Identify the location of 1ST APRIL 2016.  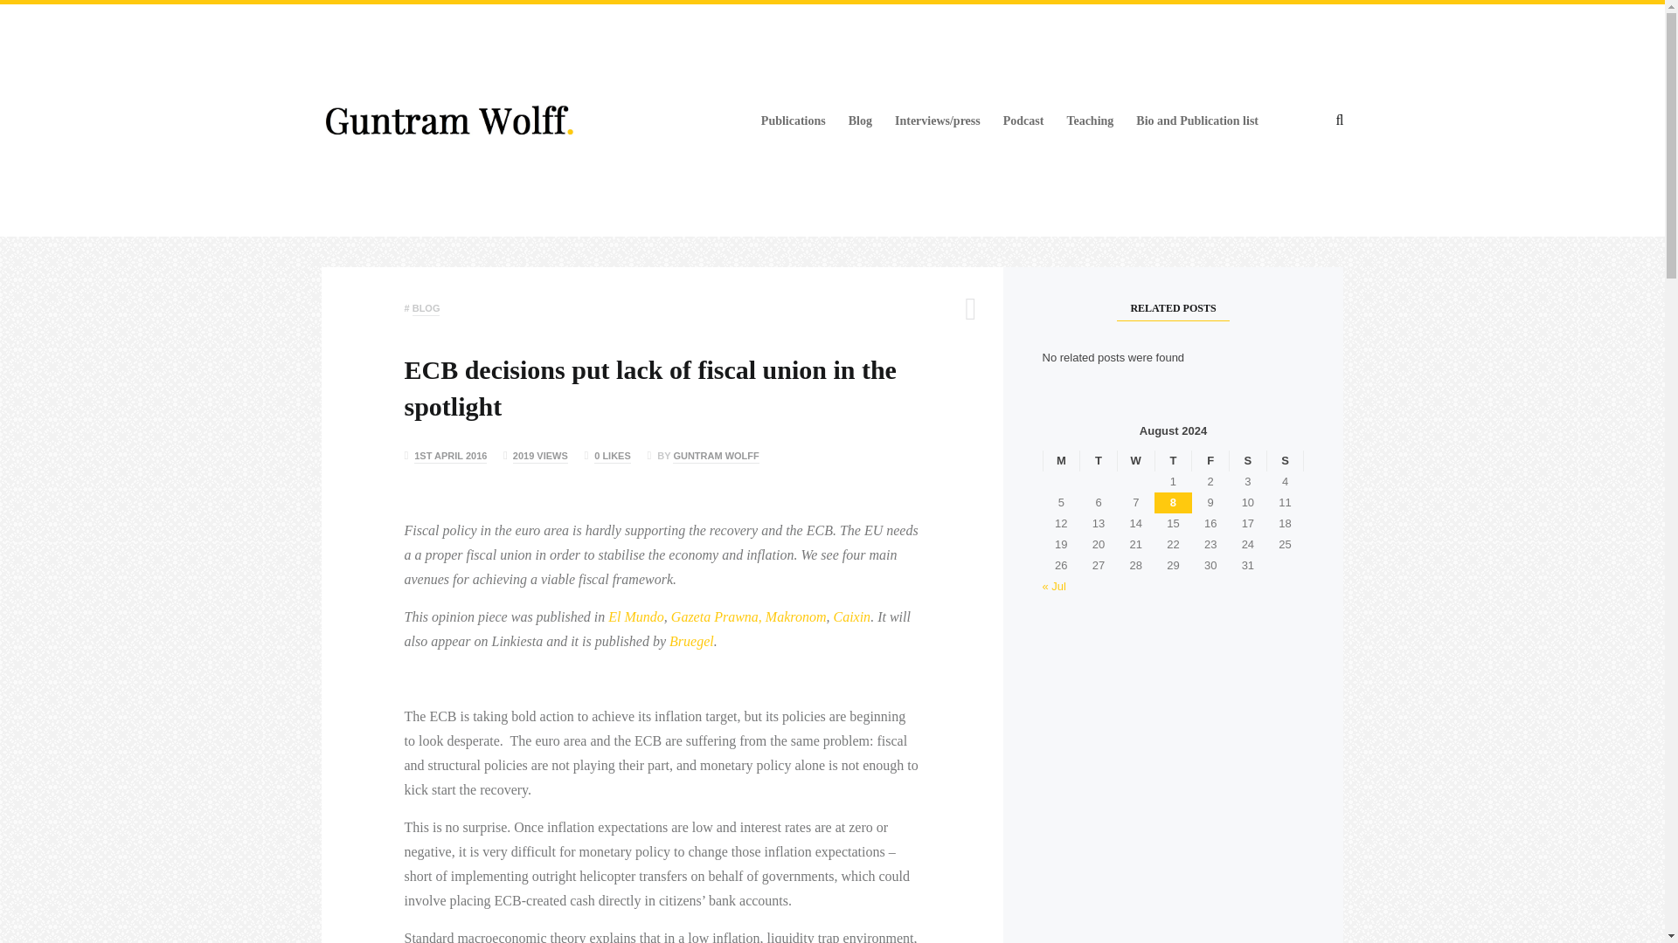
(450, 458).